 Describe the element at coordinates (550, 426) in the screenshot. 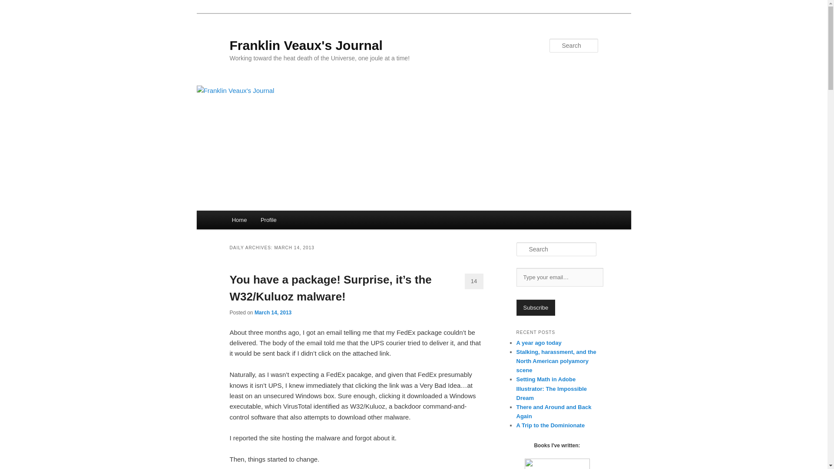

I see `A Trip to the Dominionate` at that location.